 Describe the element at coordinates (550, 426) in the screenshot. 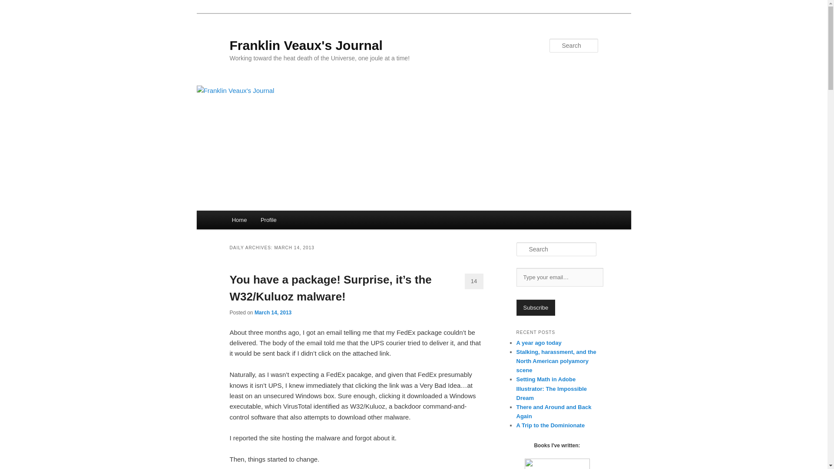

I see `A Trip to the Dominionate` at that location.